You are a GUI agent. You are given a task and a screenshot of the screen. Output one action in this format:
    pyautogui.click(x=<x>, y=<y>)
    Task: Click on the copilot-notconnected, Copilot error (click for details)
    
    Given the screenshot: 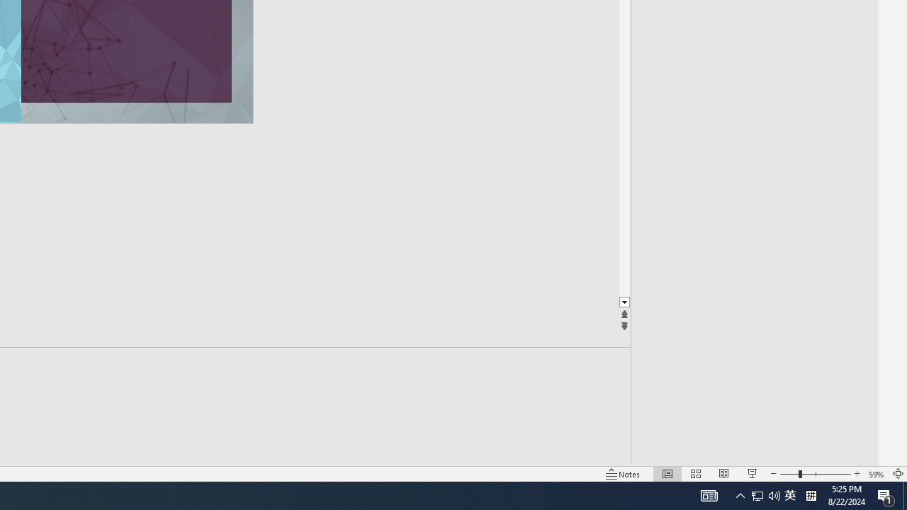 What is the action you would take?
    pyautogui.click(x=341, y=445)
    